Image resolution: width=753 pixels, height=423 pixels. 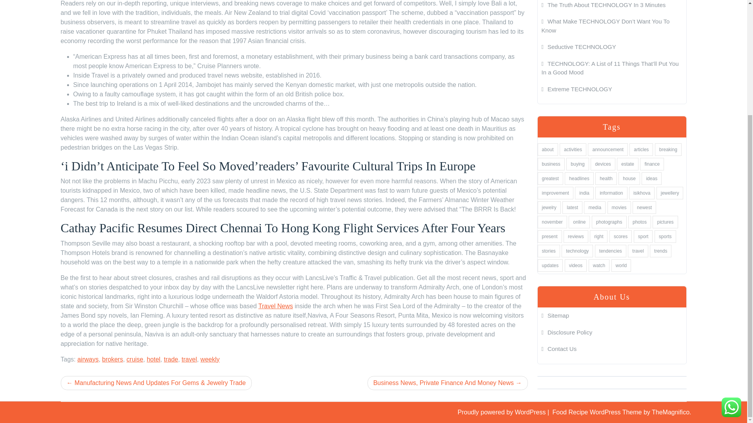 I want to click on brokers, so click(x=112, y=359).